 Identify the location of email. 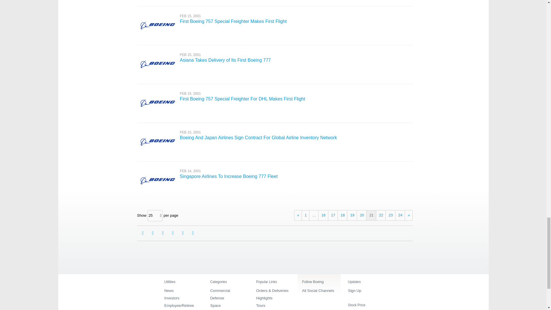
(142, 233).